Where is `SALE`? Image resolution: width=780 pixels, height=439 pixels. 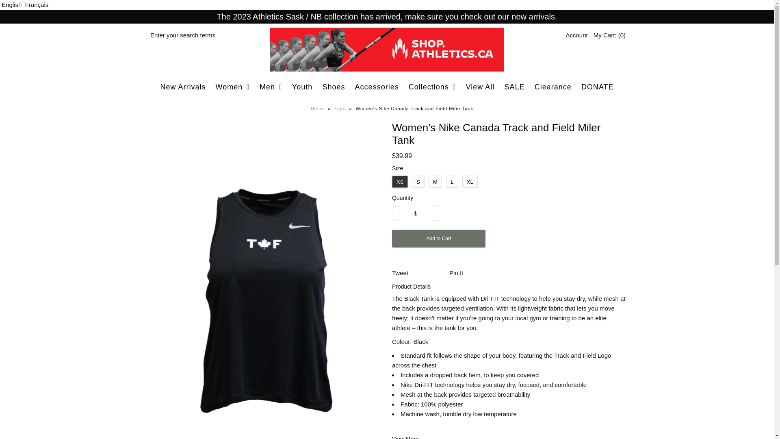
SALE is located at coordinates (514, 87).